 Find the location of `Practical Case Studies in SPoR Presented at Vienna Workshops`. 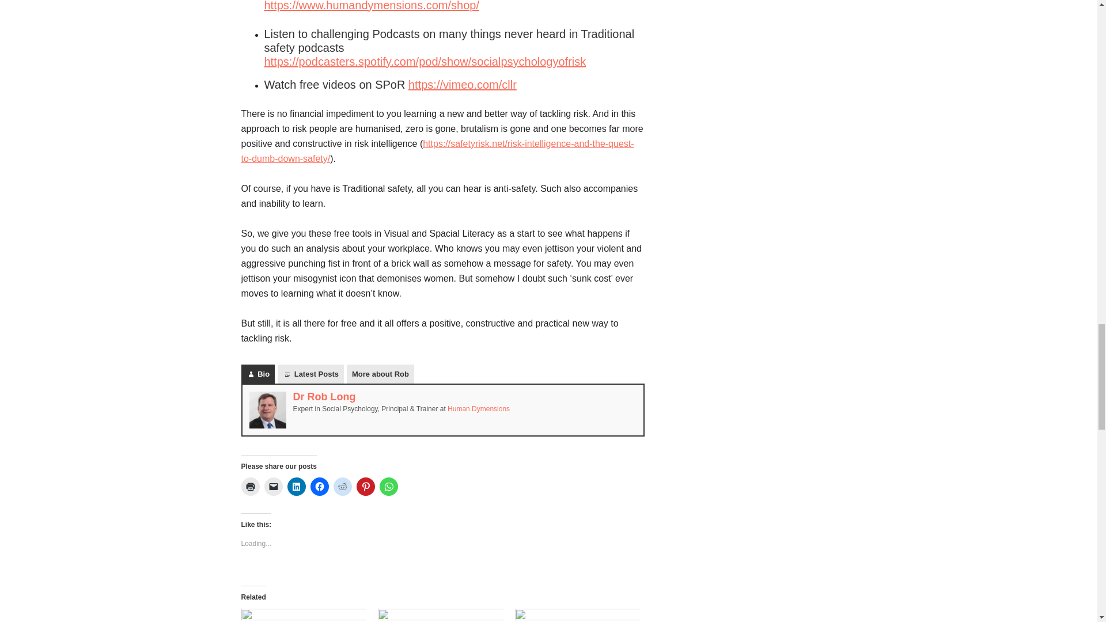

Practical Case Studies in SPoR Presented at Vienna Workshops is located at coordinates (303, 615).